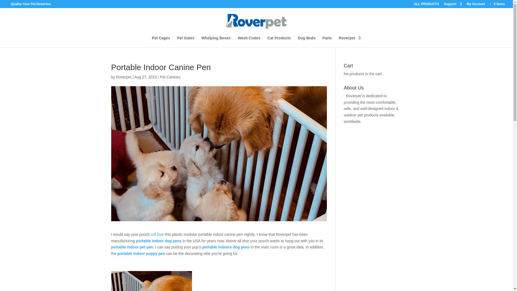 The image size is (517, 291). I want to click on ALL PRODUCTS, so click(427, 5).